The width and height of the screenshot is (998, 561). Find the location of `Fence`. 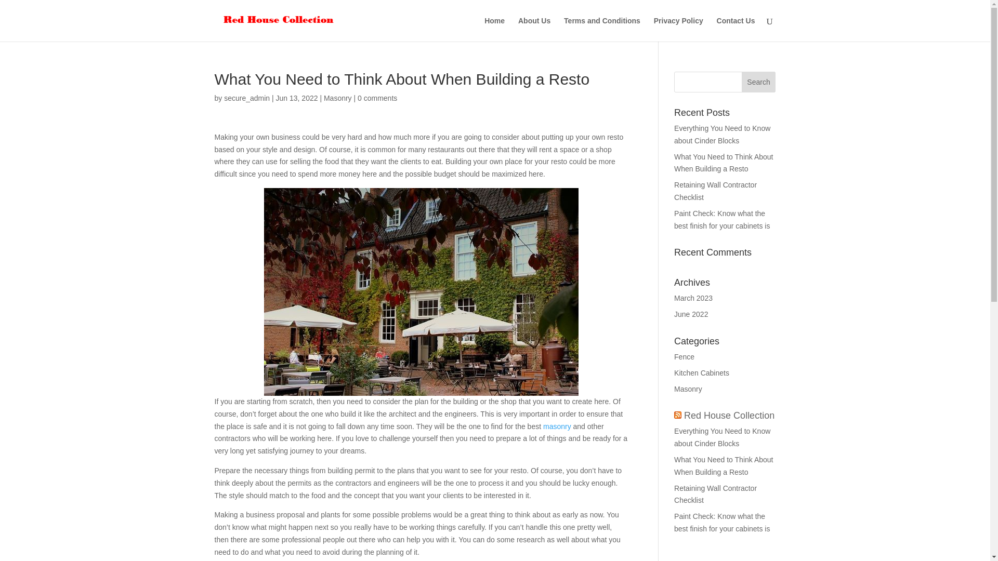

Fence is located at coordinates (684, 357).